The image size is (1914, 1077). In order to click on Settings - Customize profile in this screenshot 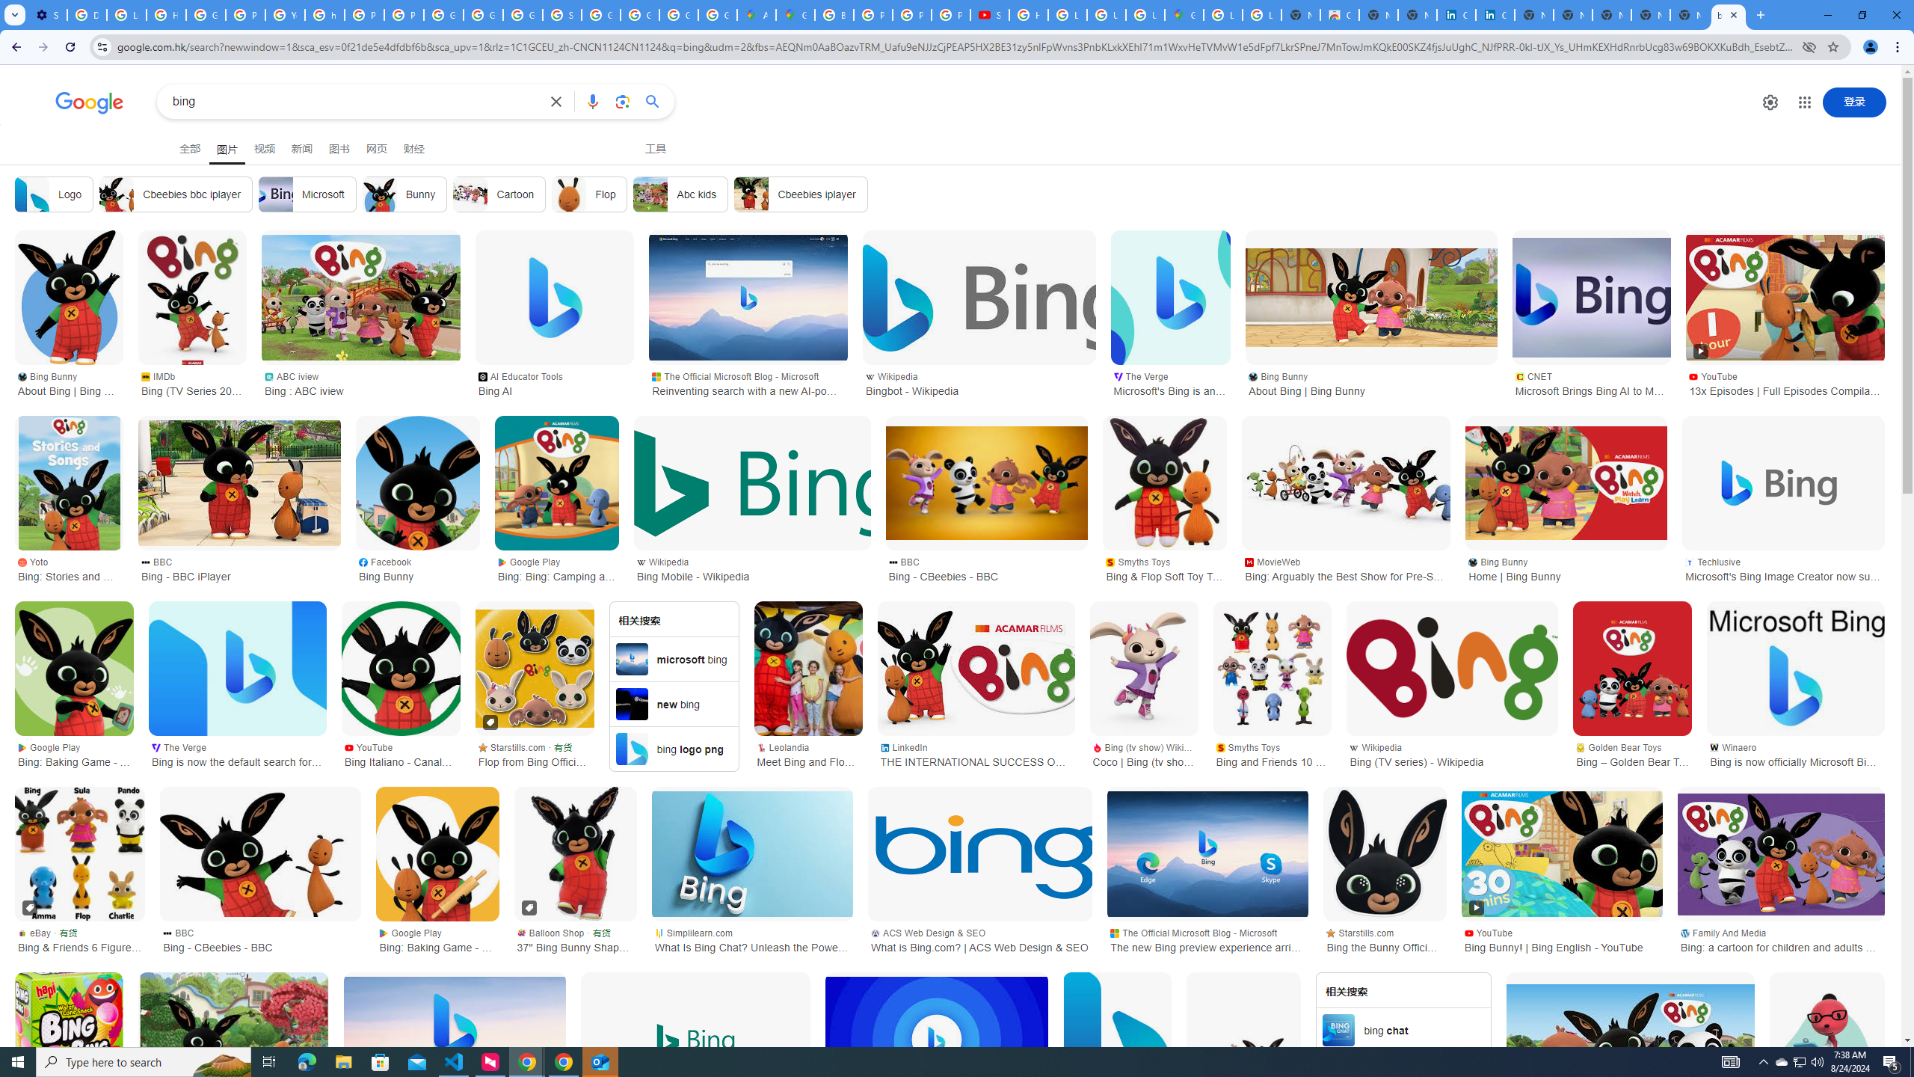, I will do `click(48, 15)`.